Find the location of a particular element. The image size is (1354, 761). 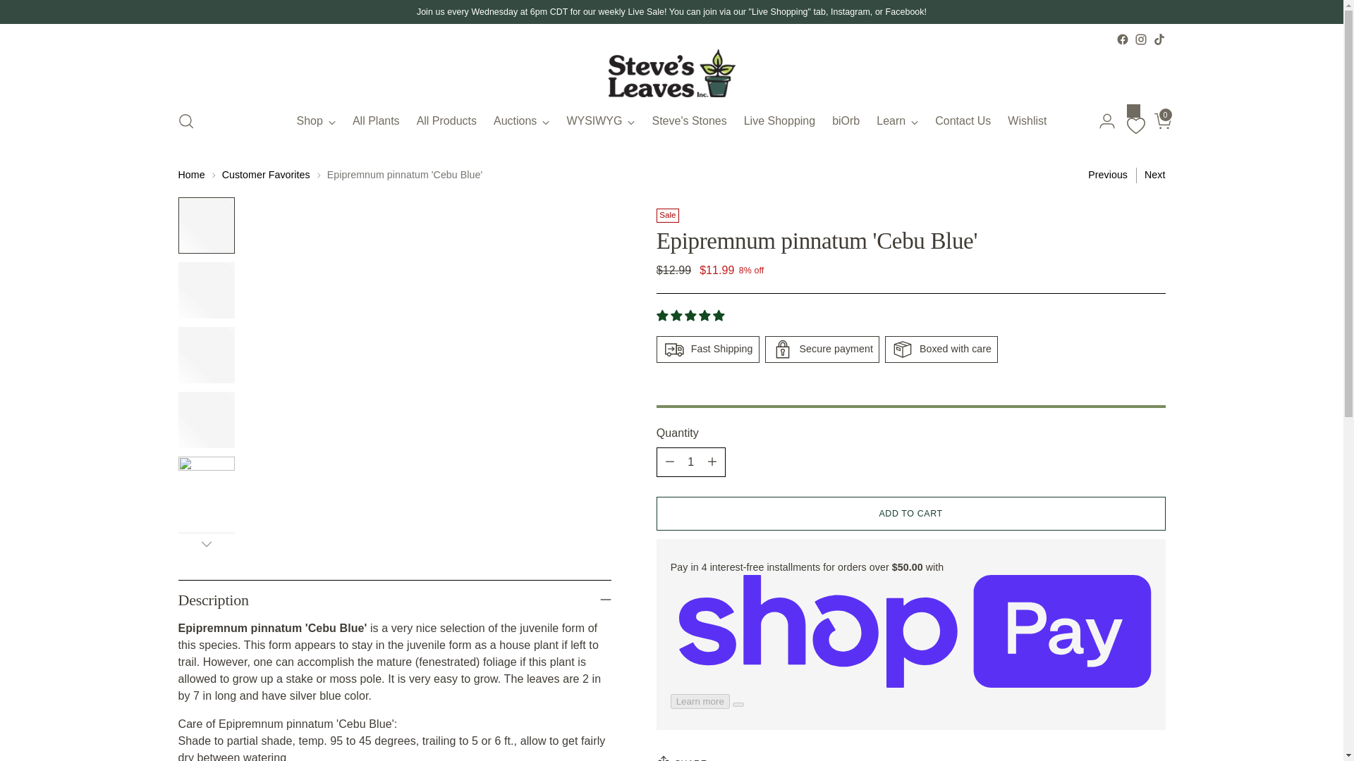

1 is located at coordinates (691, 462).